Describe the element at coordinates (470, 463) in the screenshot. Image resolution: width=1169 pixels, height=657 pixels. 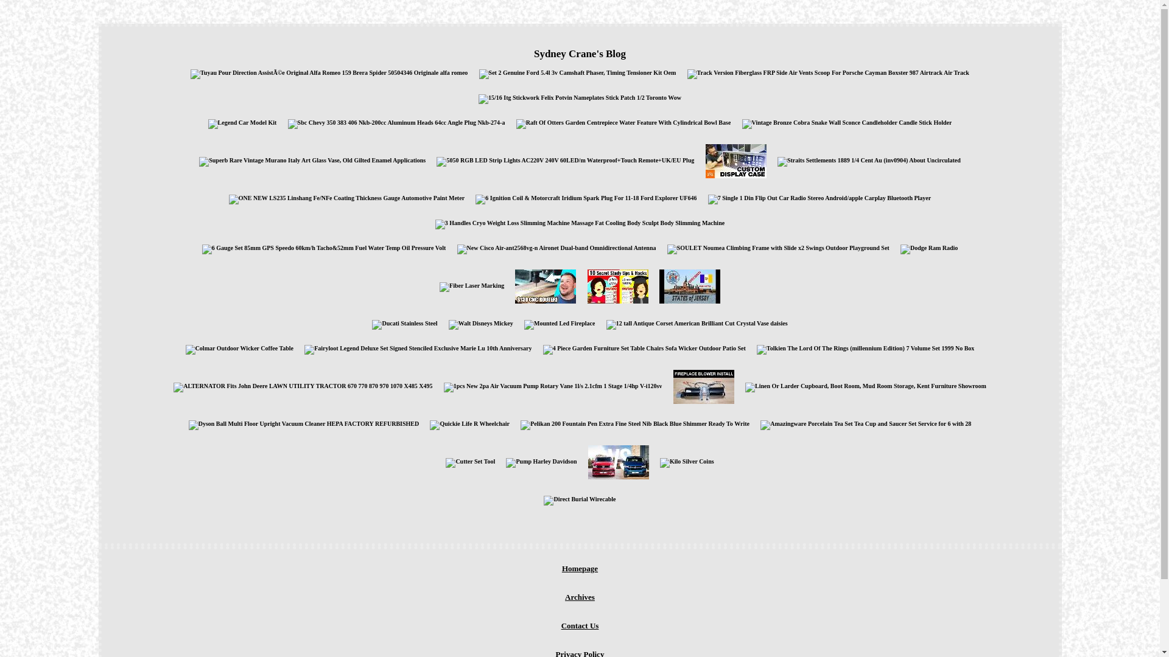
I see `Cutter Set Tool` at that location.